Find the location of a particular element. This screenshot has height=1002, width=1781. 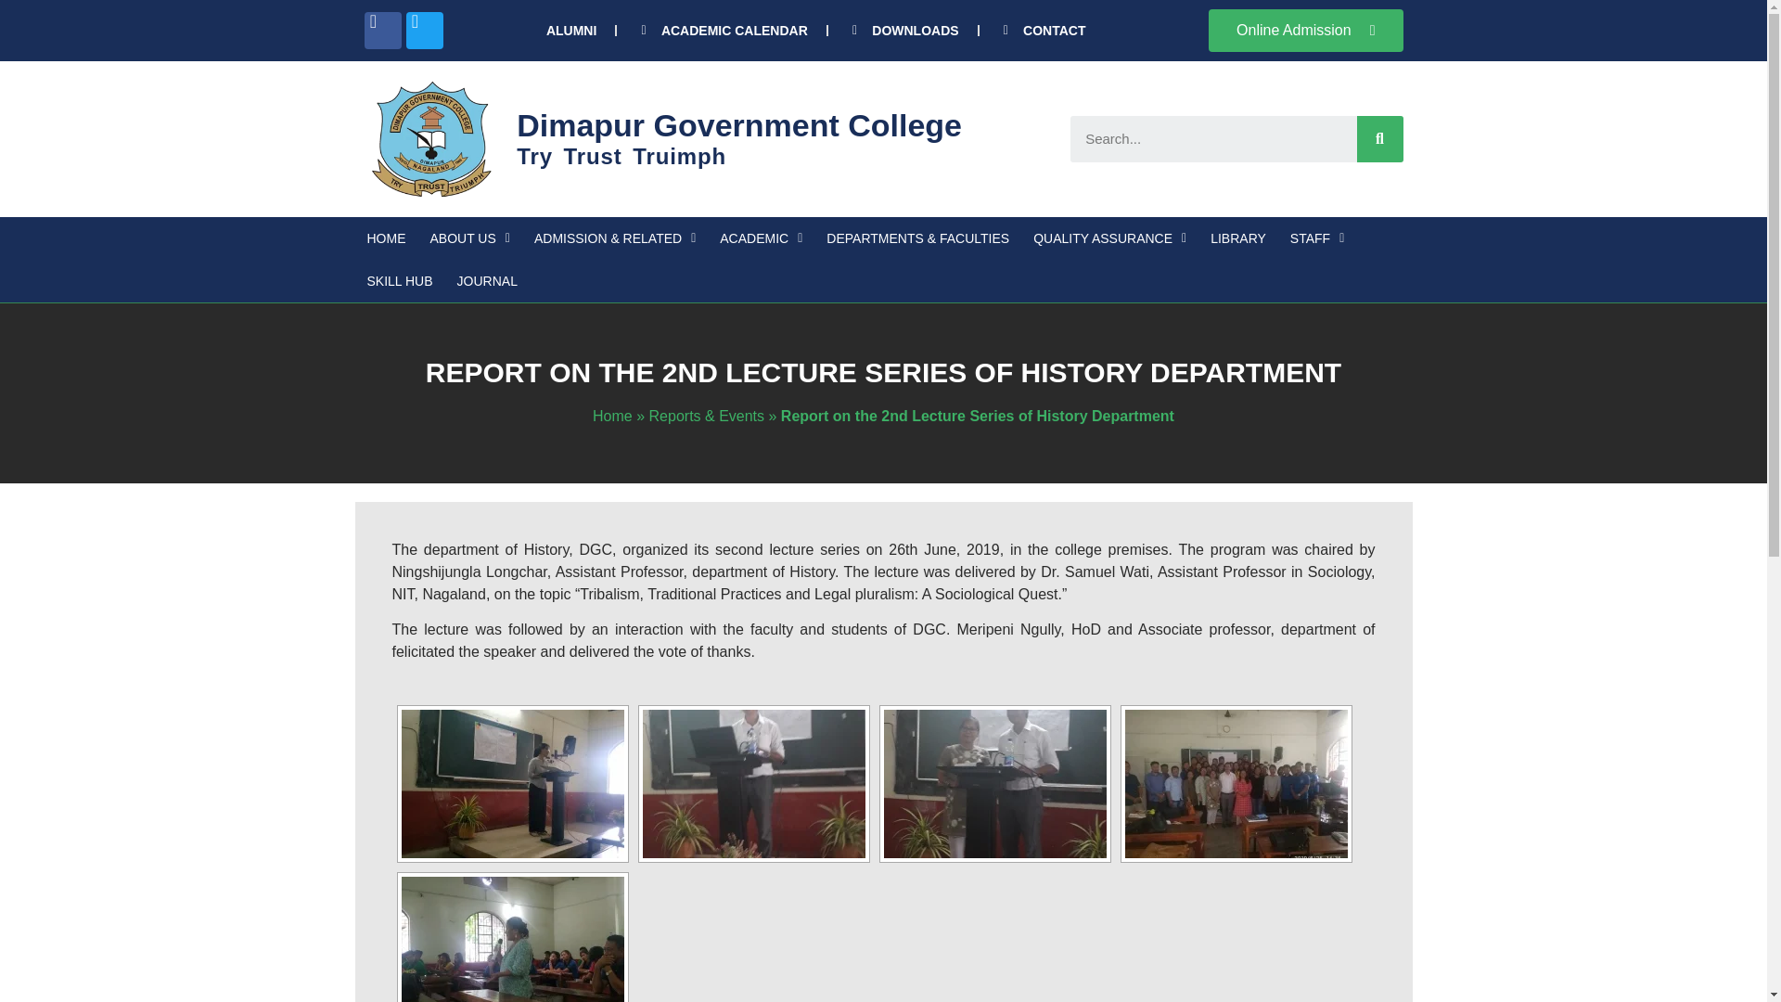

Search is located at coordinates (1213, 139).